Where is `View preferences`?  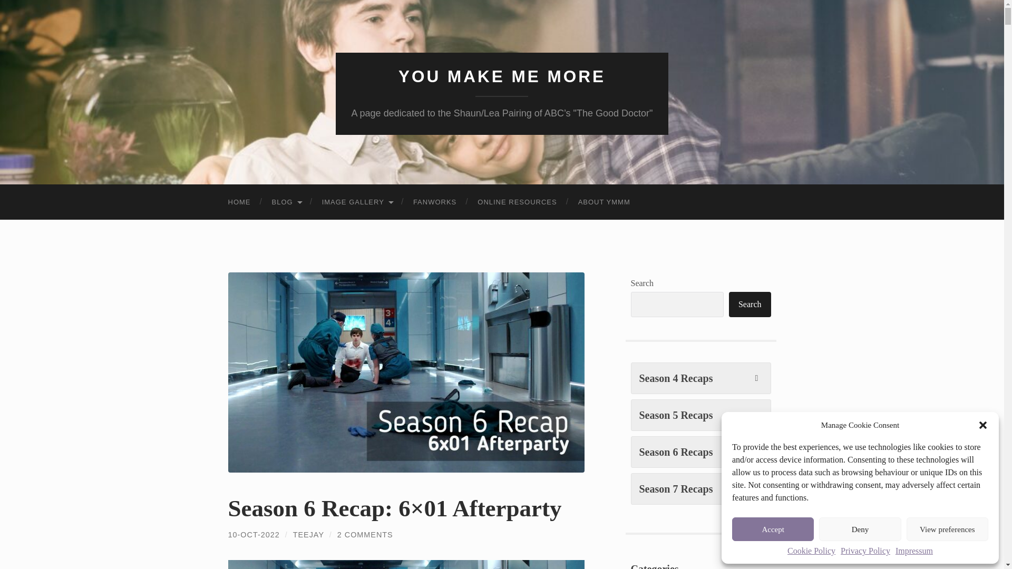
View preferences is located at coordinates (948, 529).